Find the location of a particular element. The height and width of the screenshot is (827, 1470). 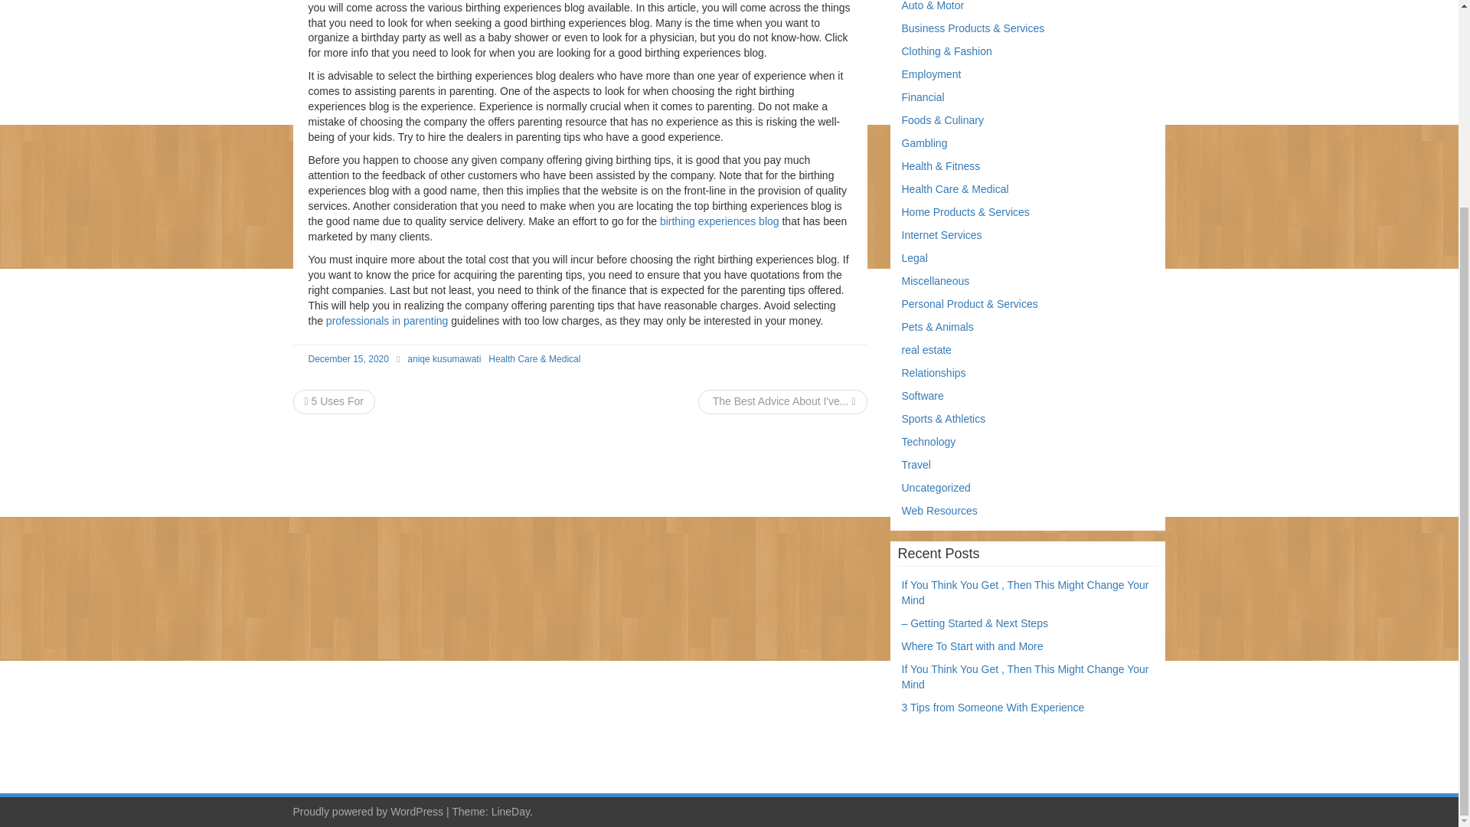

real estate is located at coordinates (926, 350).